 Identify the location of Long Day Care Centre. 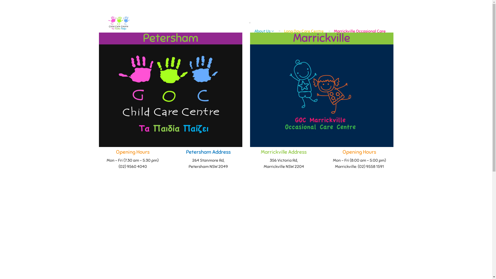
(304, 31).